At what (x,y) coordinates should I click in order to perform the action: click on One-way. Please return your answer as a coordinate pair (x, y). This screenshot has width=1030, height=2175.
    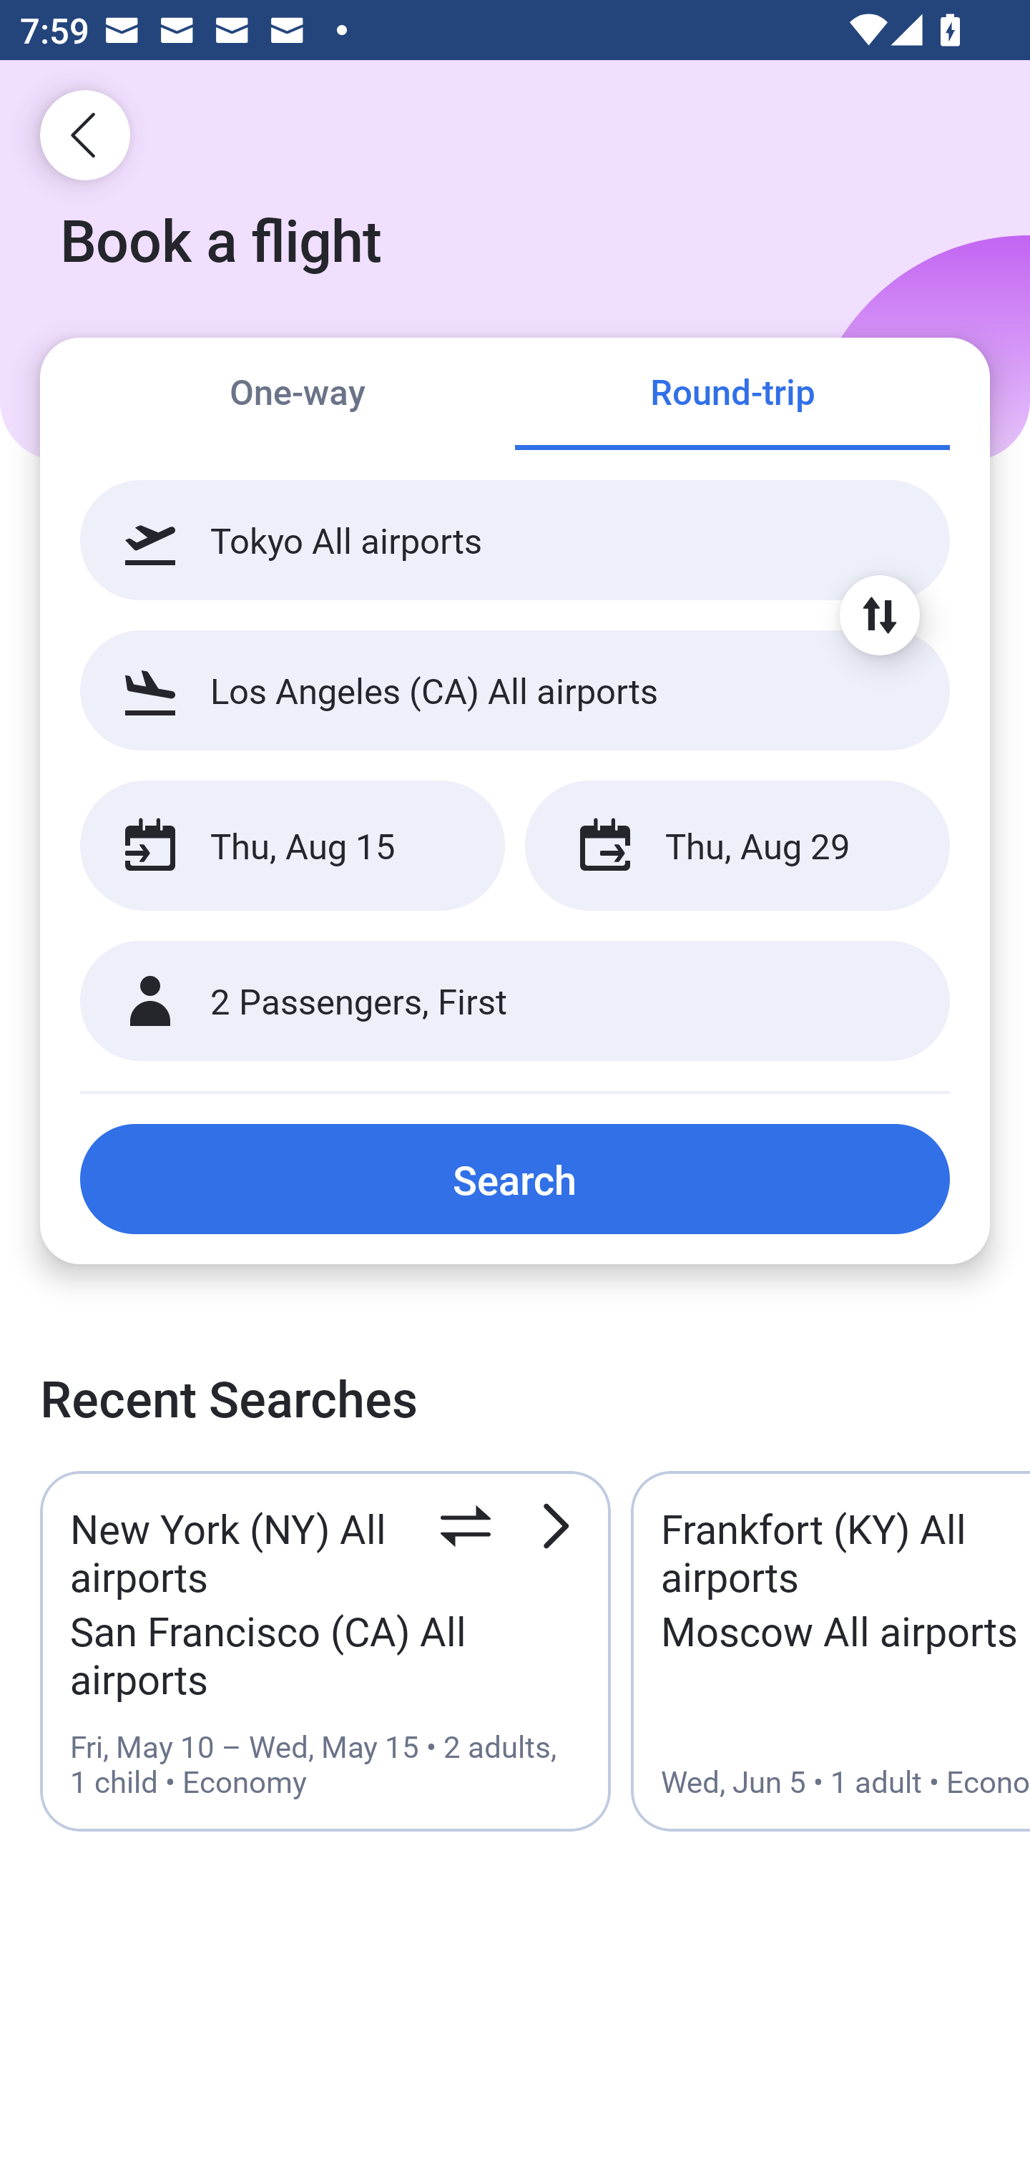
    Looking at the image, I should click on (298, 395).